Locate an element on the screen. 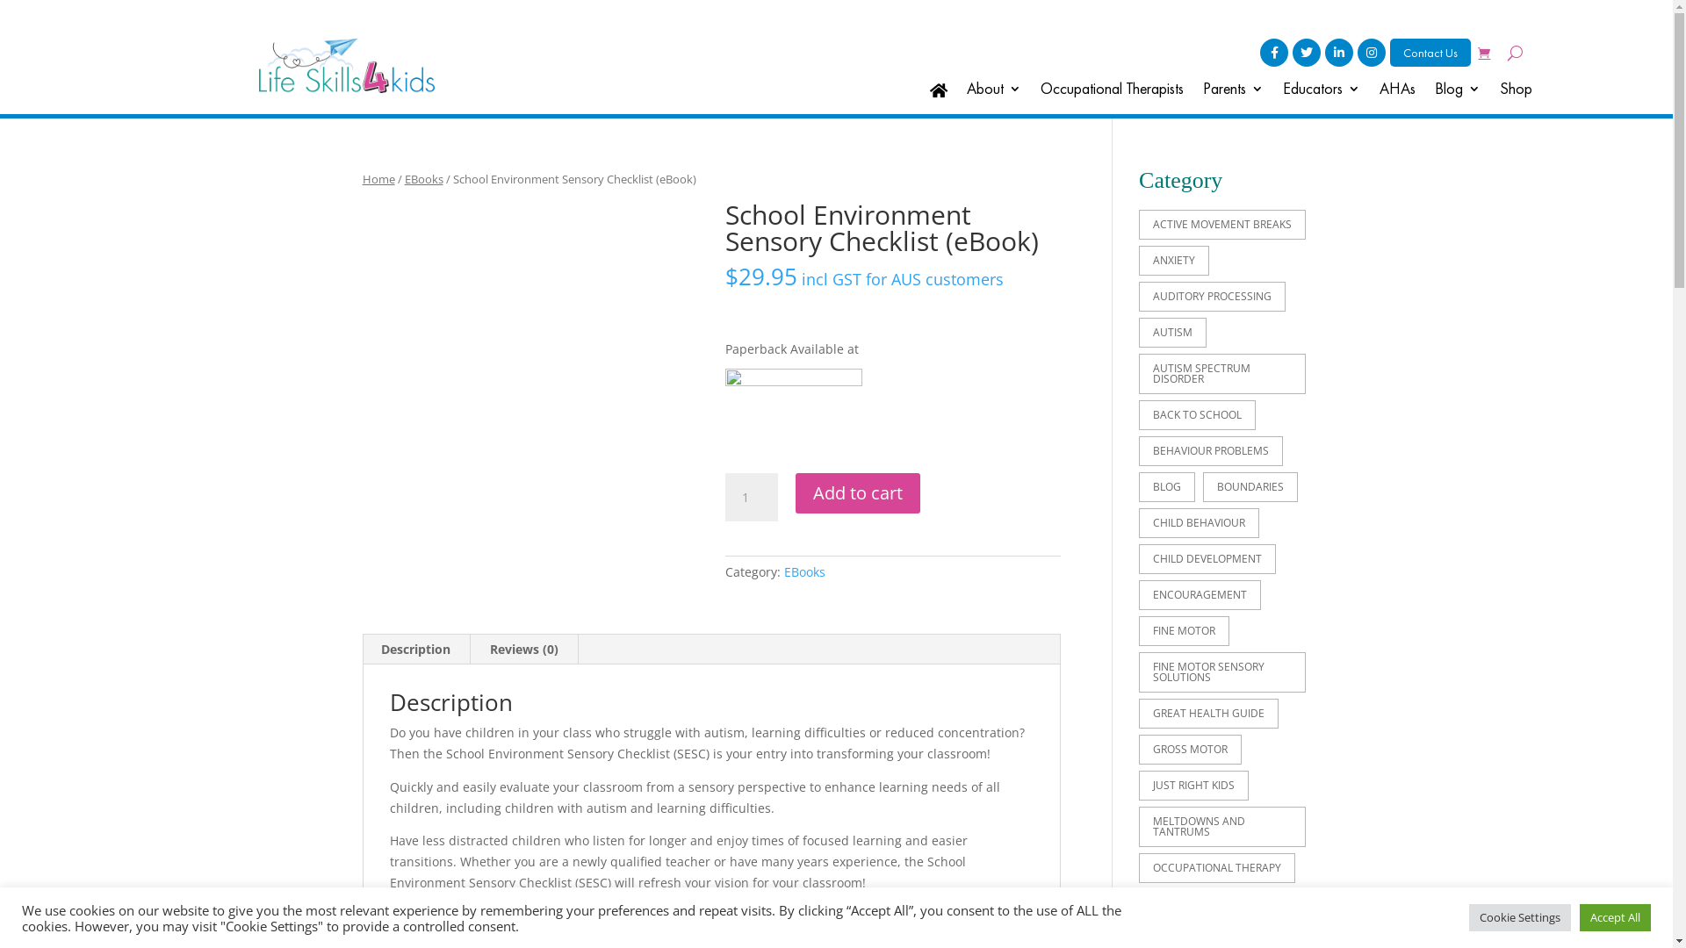  BACK TO SCHOOL is located at coordinates (1198, 415).